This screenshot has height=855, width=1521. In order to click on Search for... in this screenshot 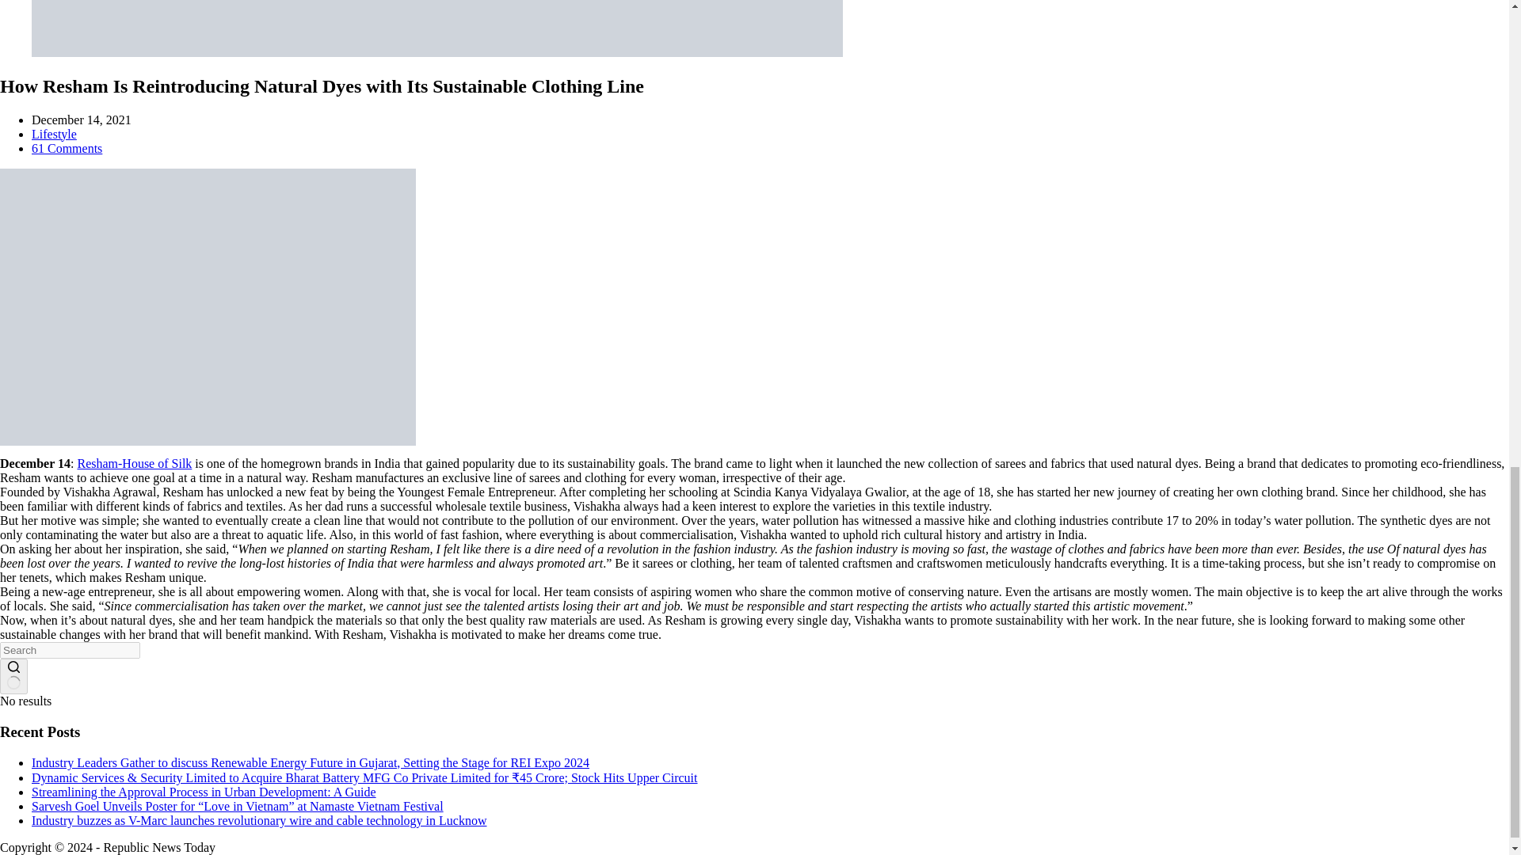, I will do `click(70, 650)`.